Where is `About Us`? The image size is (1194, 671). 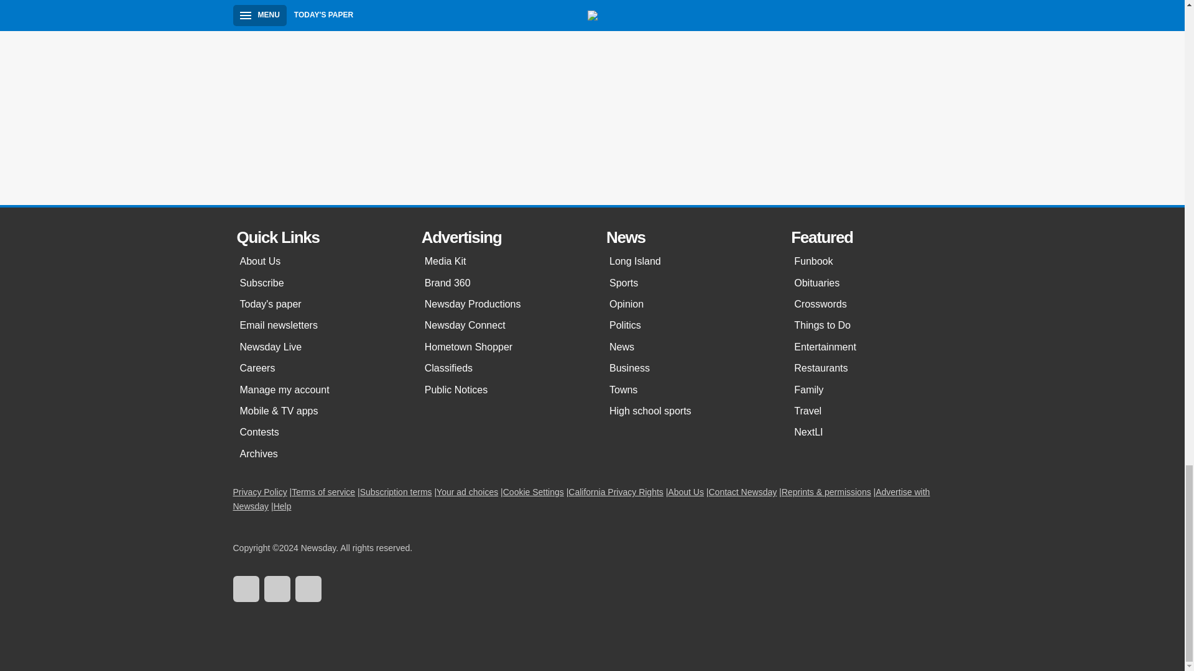
About Us is located at coordinates (318, 261).